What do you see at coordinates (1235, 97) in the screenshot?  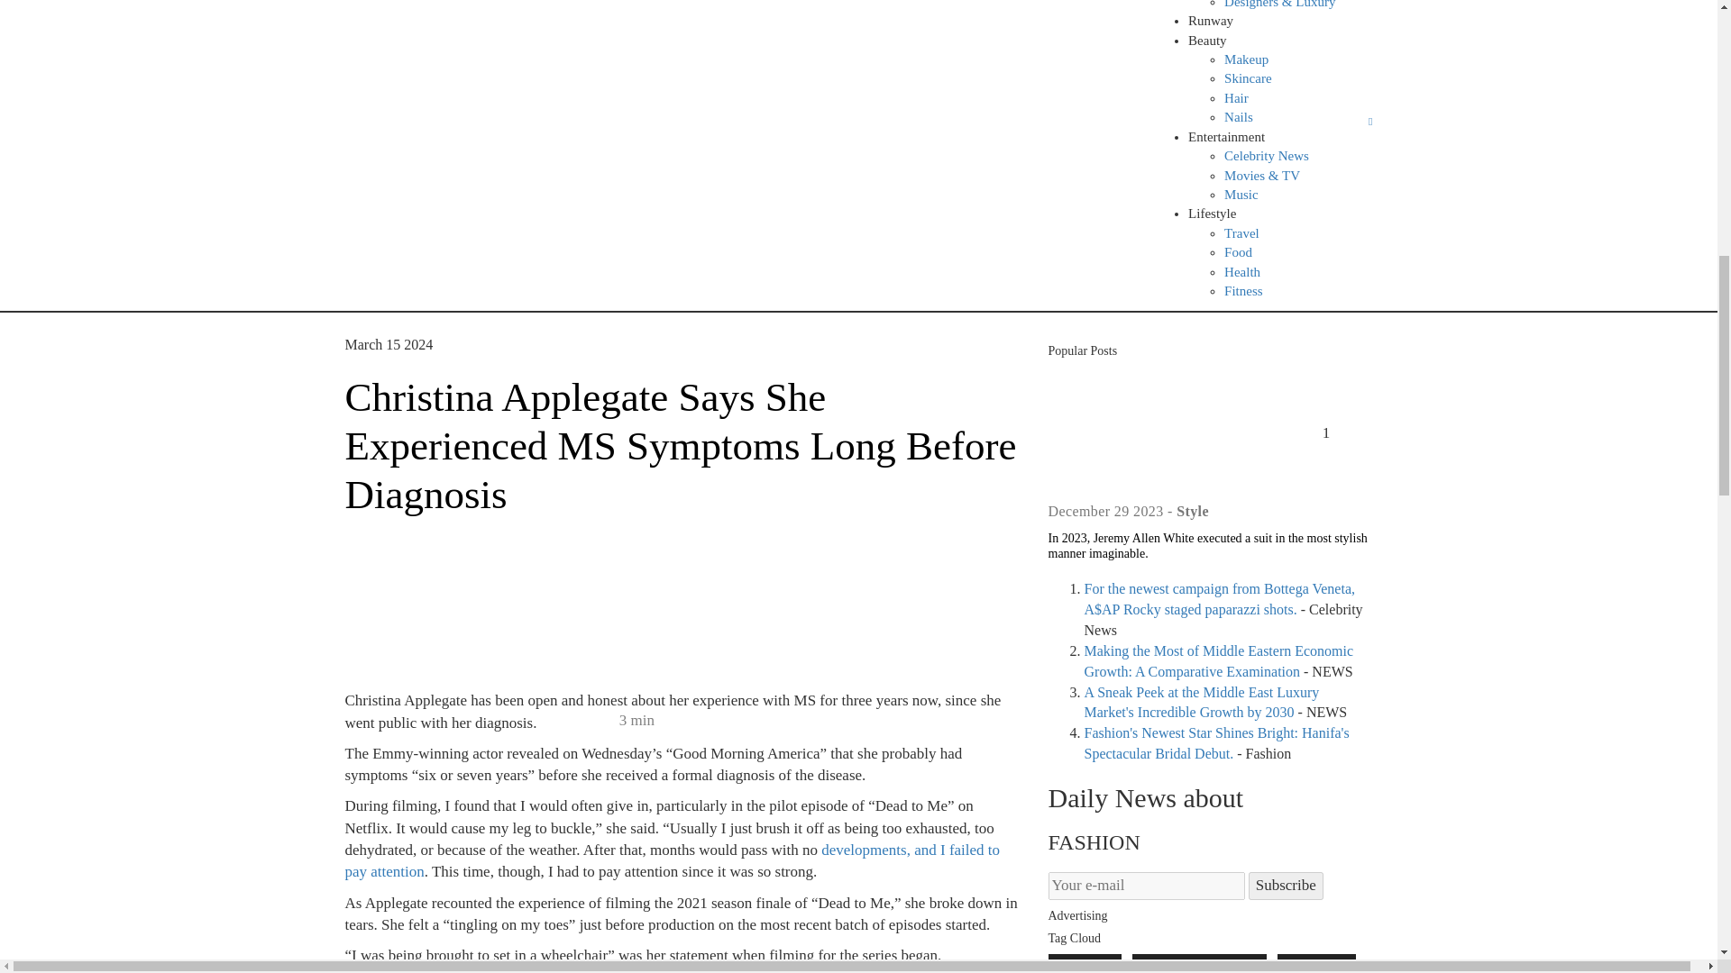 I see `Hair` at bounding box center [1235, 97].